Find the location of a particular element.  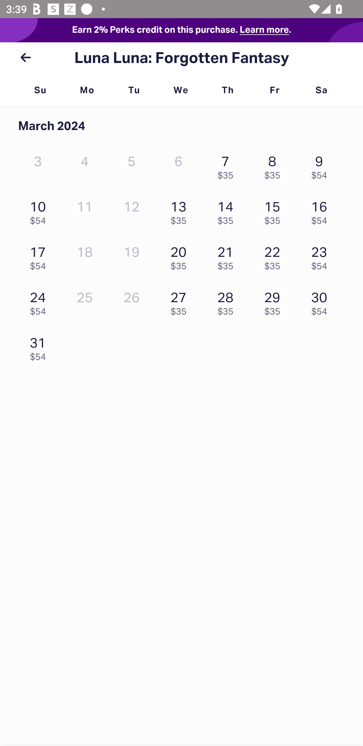

10 $54 is located at coordinates (40, 211).